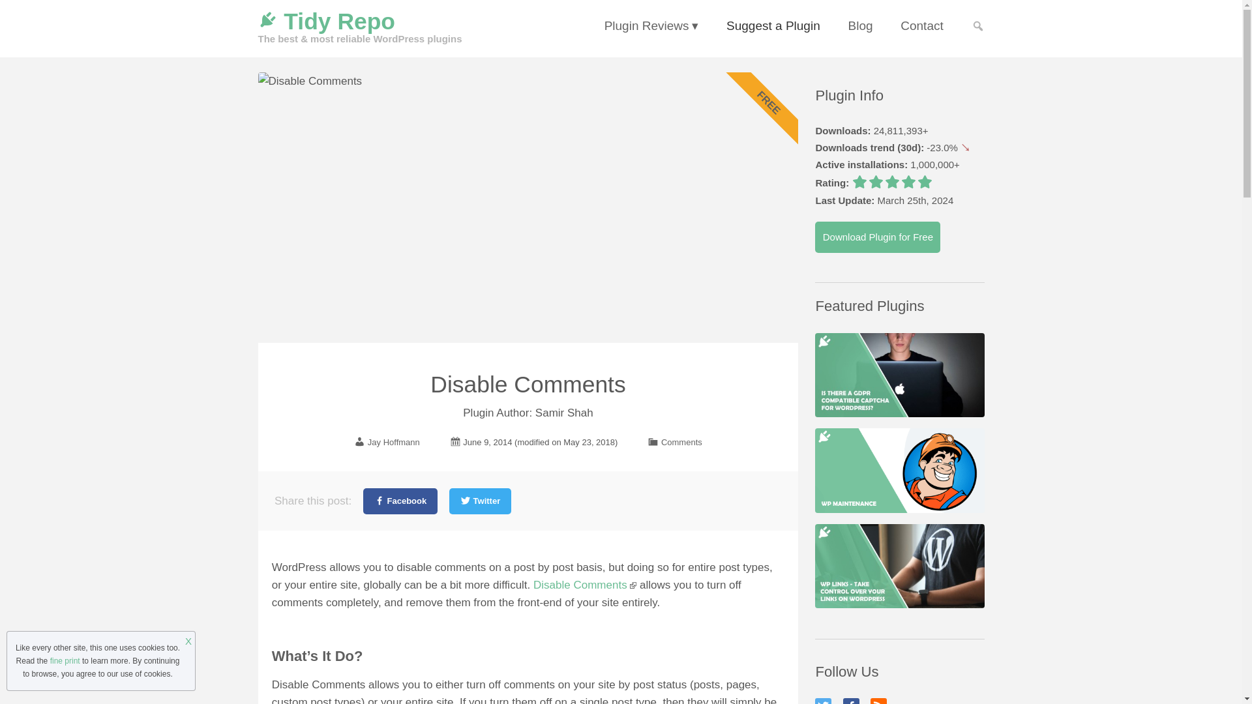 Image resolution: width=1252 pixels, height=704 pixels. Describe the element at coordinates (973, 22) in the screenshot. I see `Search` at that location.